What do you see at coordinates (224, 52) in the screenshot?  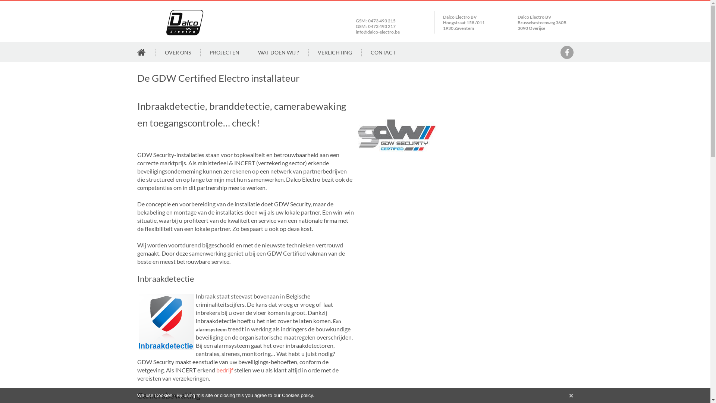 I see `PROJECTEN` at bounding box center [224, 52].